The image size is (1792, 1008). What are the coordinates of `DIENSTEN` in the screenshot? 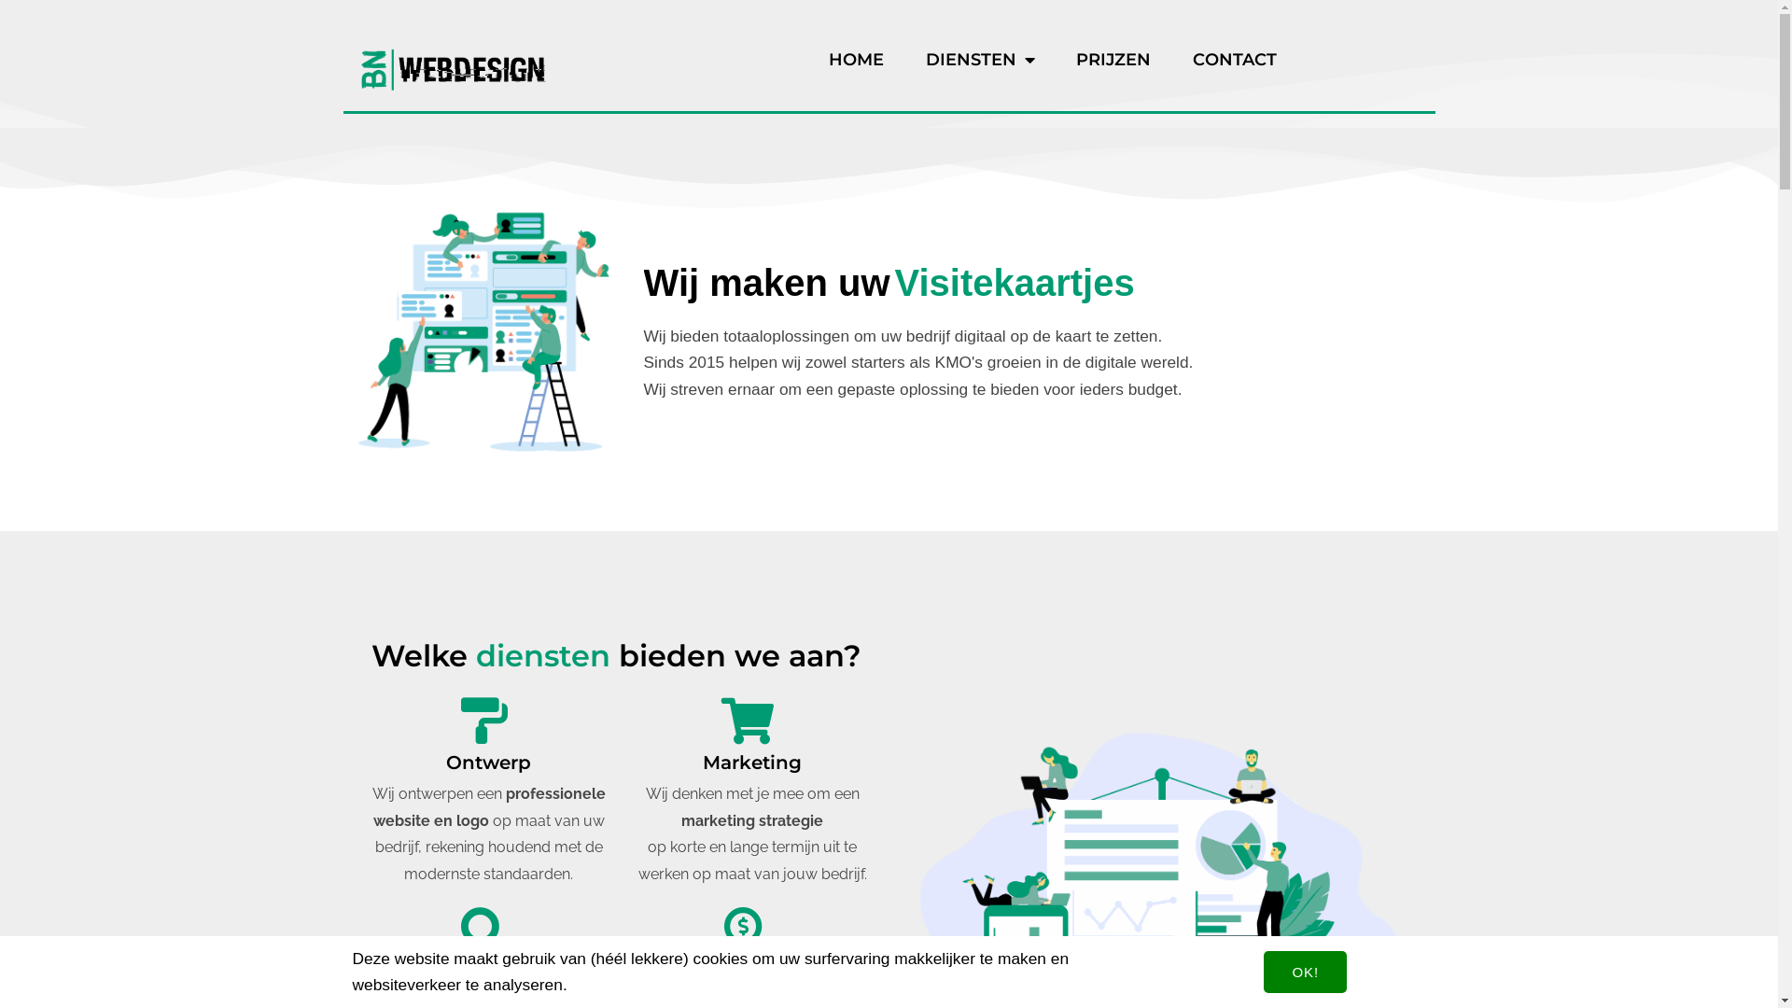 It's located at (980, 60).